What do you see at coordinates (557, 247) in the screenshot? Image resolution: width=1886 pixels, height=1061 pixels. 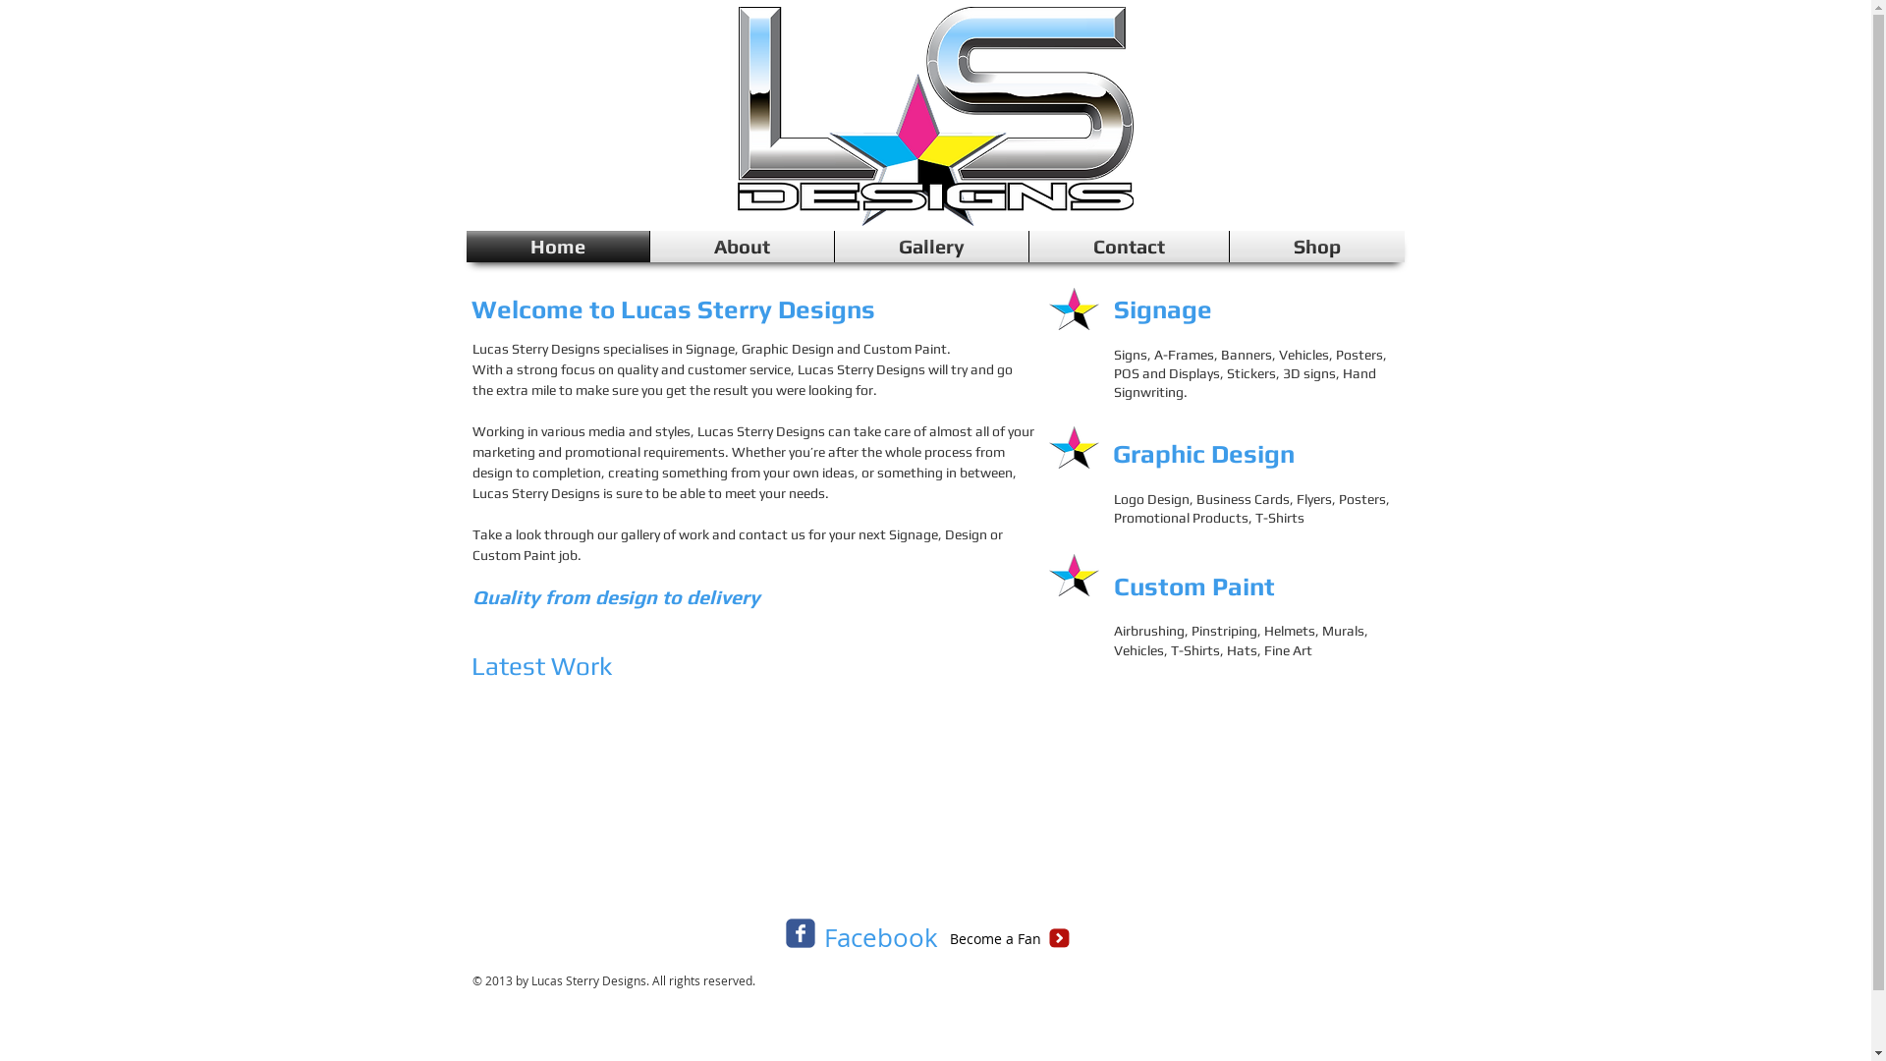 I see `Home` at bounding box center [557, 247].